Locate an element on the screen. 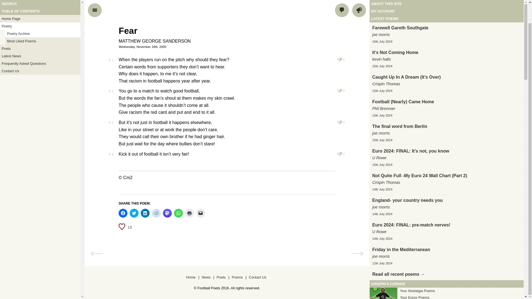 The width and height of the screenshot is (532, 299). Leave a comment on verse 2 is located at coordinates (340, 91).